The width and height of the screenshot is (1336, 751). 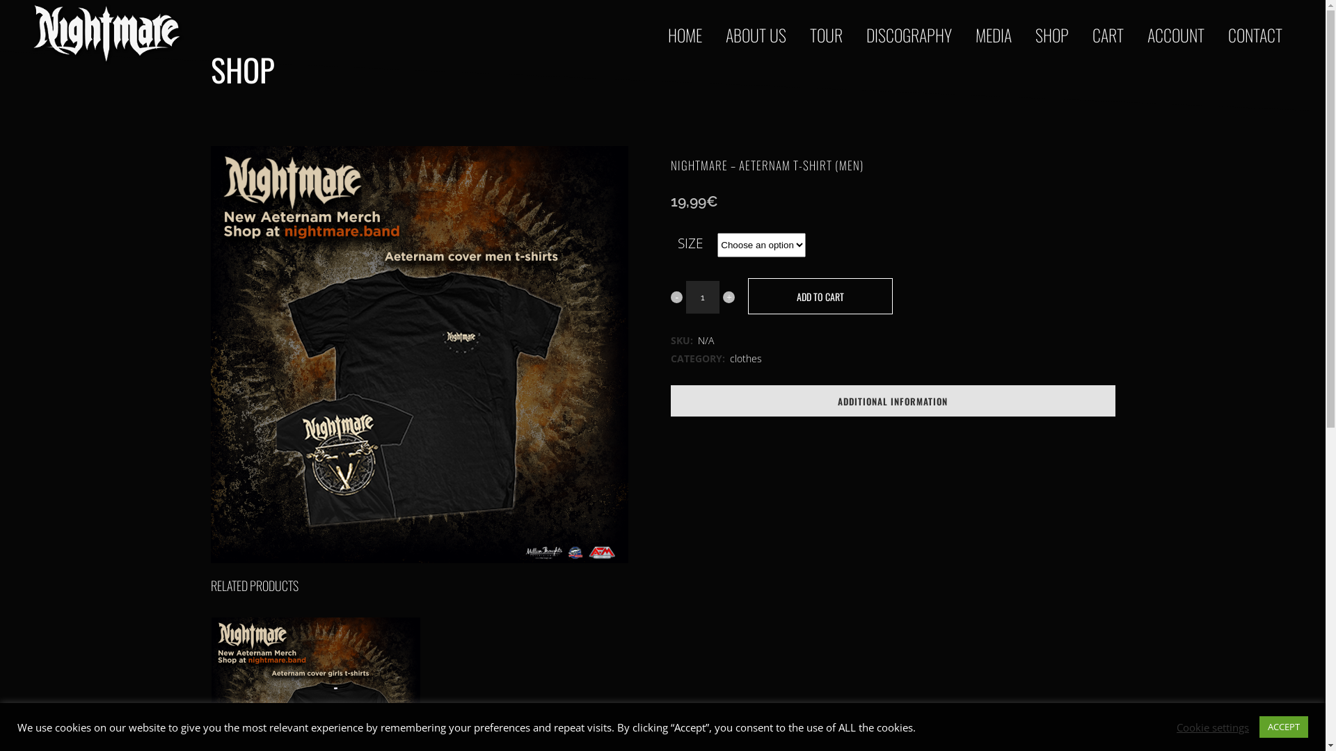 What do you see at coordinates (909, 35) in the screenshot?
I see `DISCOGRAPHY` at bounding box center [909, 35].